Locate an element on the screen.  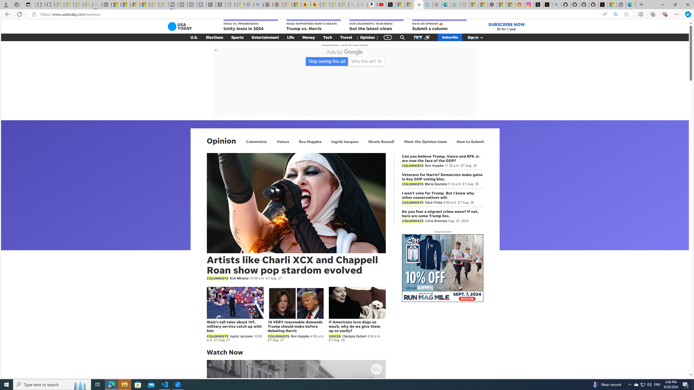
Opinion: Op-Ed and Commentary - USA TODAY is located at coordinates (419, 5).